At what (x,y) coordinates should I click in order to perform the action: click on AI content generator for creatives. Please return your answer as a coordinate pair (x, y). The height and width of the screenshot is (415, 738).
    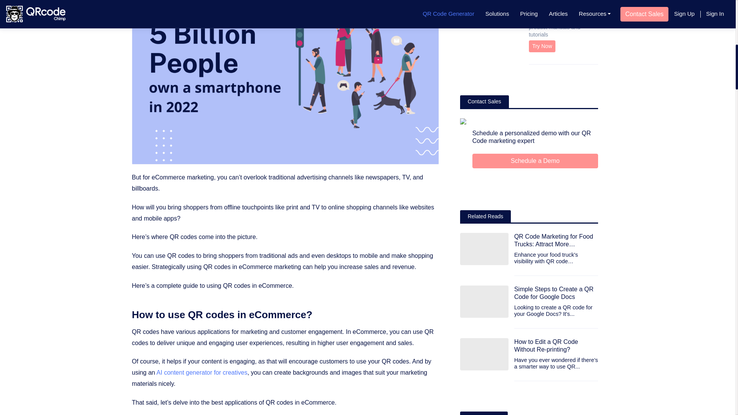
    Looking at the image, I should click on (202, 373).